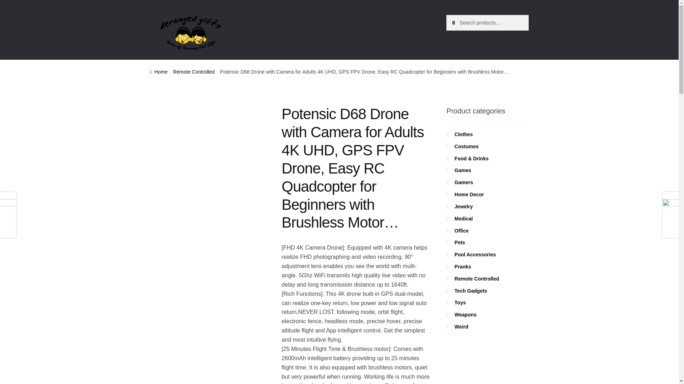 The image size is (684, 384). What do you see at coordinates (463, 170) in the screenshot?
I see `Games` at bounding box center [463, 170].